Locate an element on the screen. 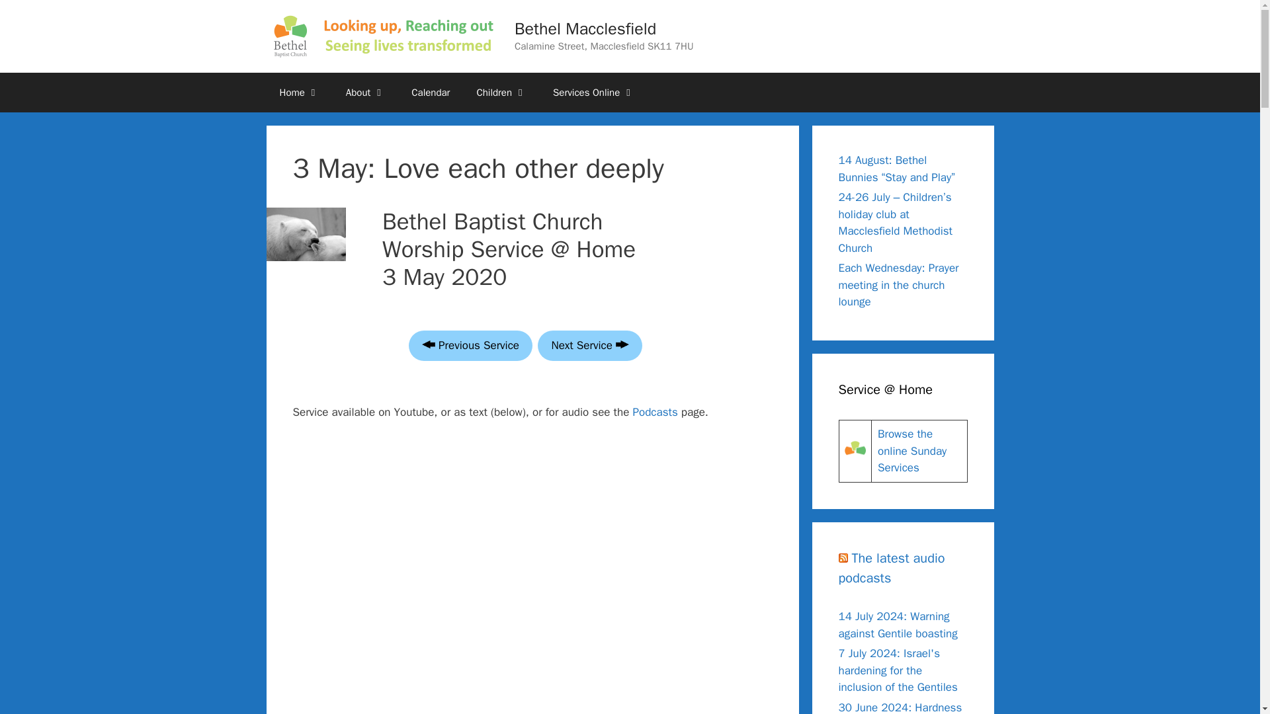  Services Online is located at coordinates (594, 93).